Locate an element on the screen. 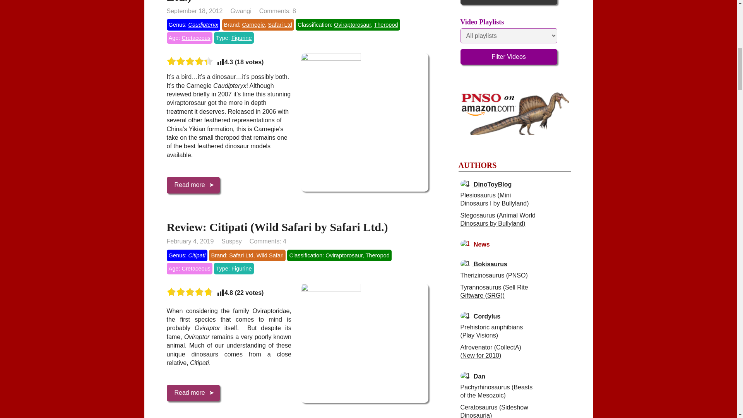  Posts by Suspsy is located at coordinates (231, 241).